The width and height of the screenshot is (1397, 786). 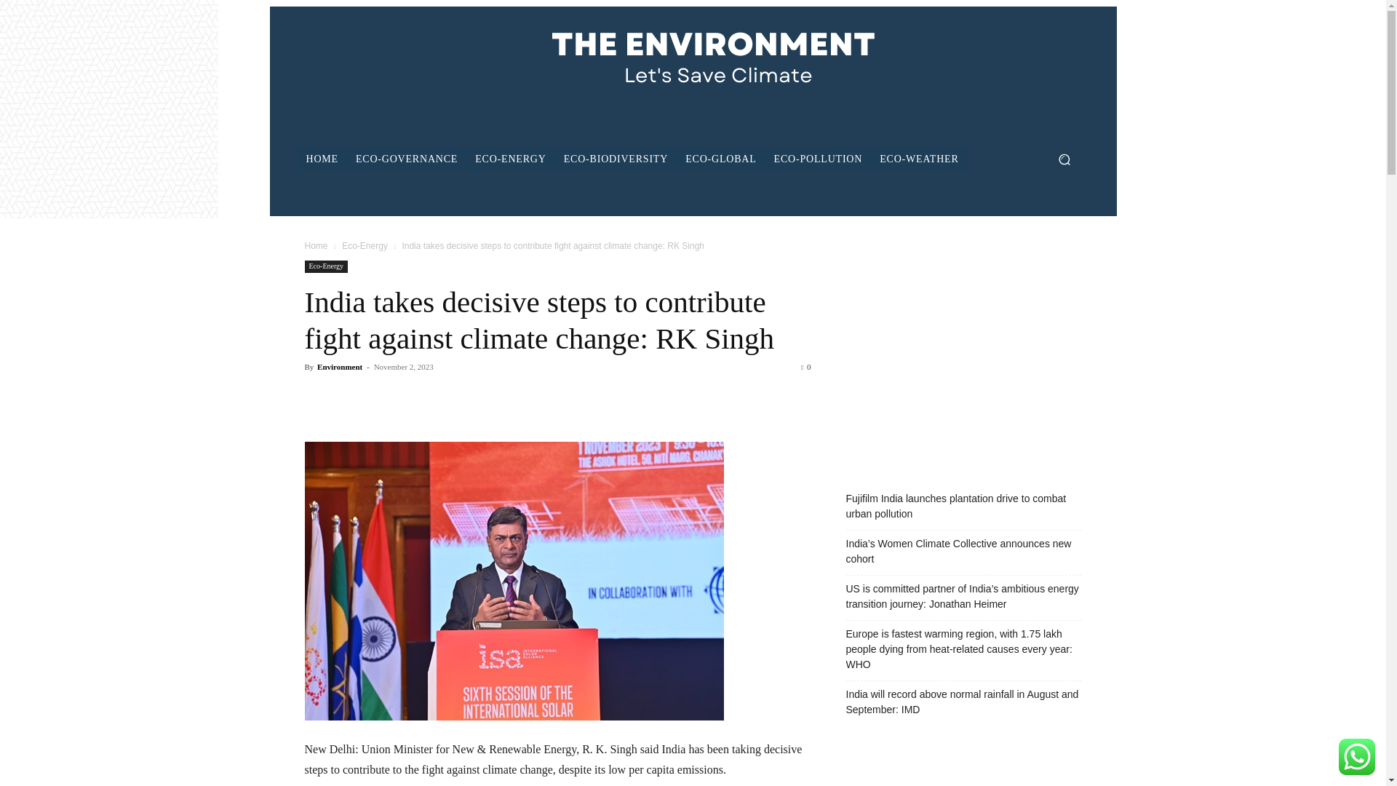 What do you see at coordinates (918, 159) in the screenshot?
I see `ECO-WEATHER` at bounding box center [918, 159].